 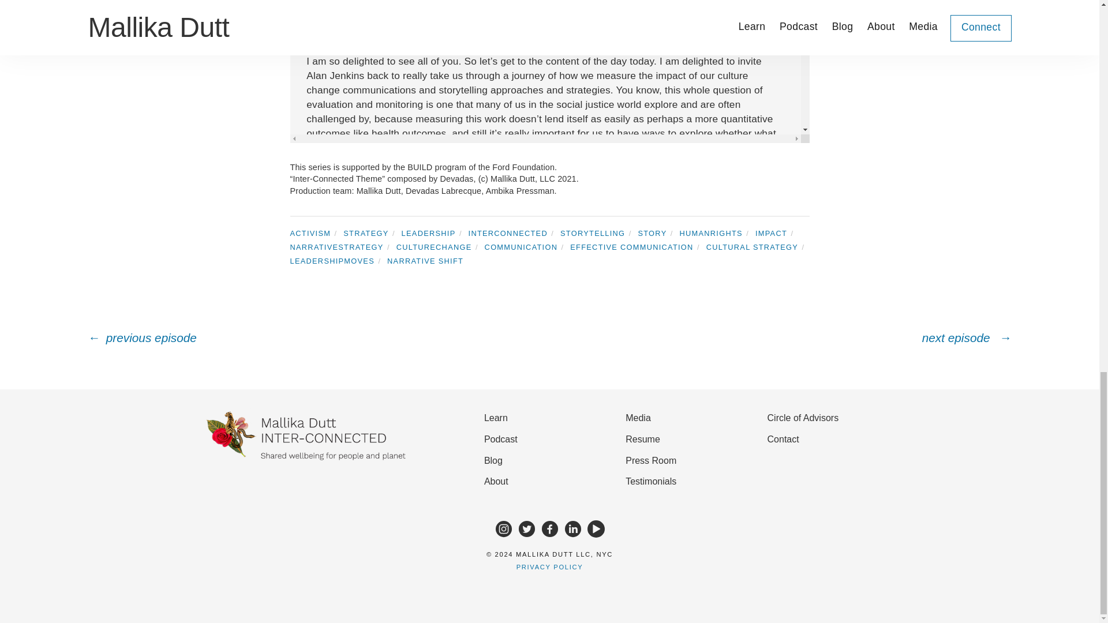 I want to click on next episode, so click(x=780, y=337).